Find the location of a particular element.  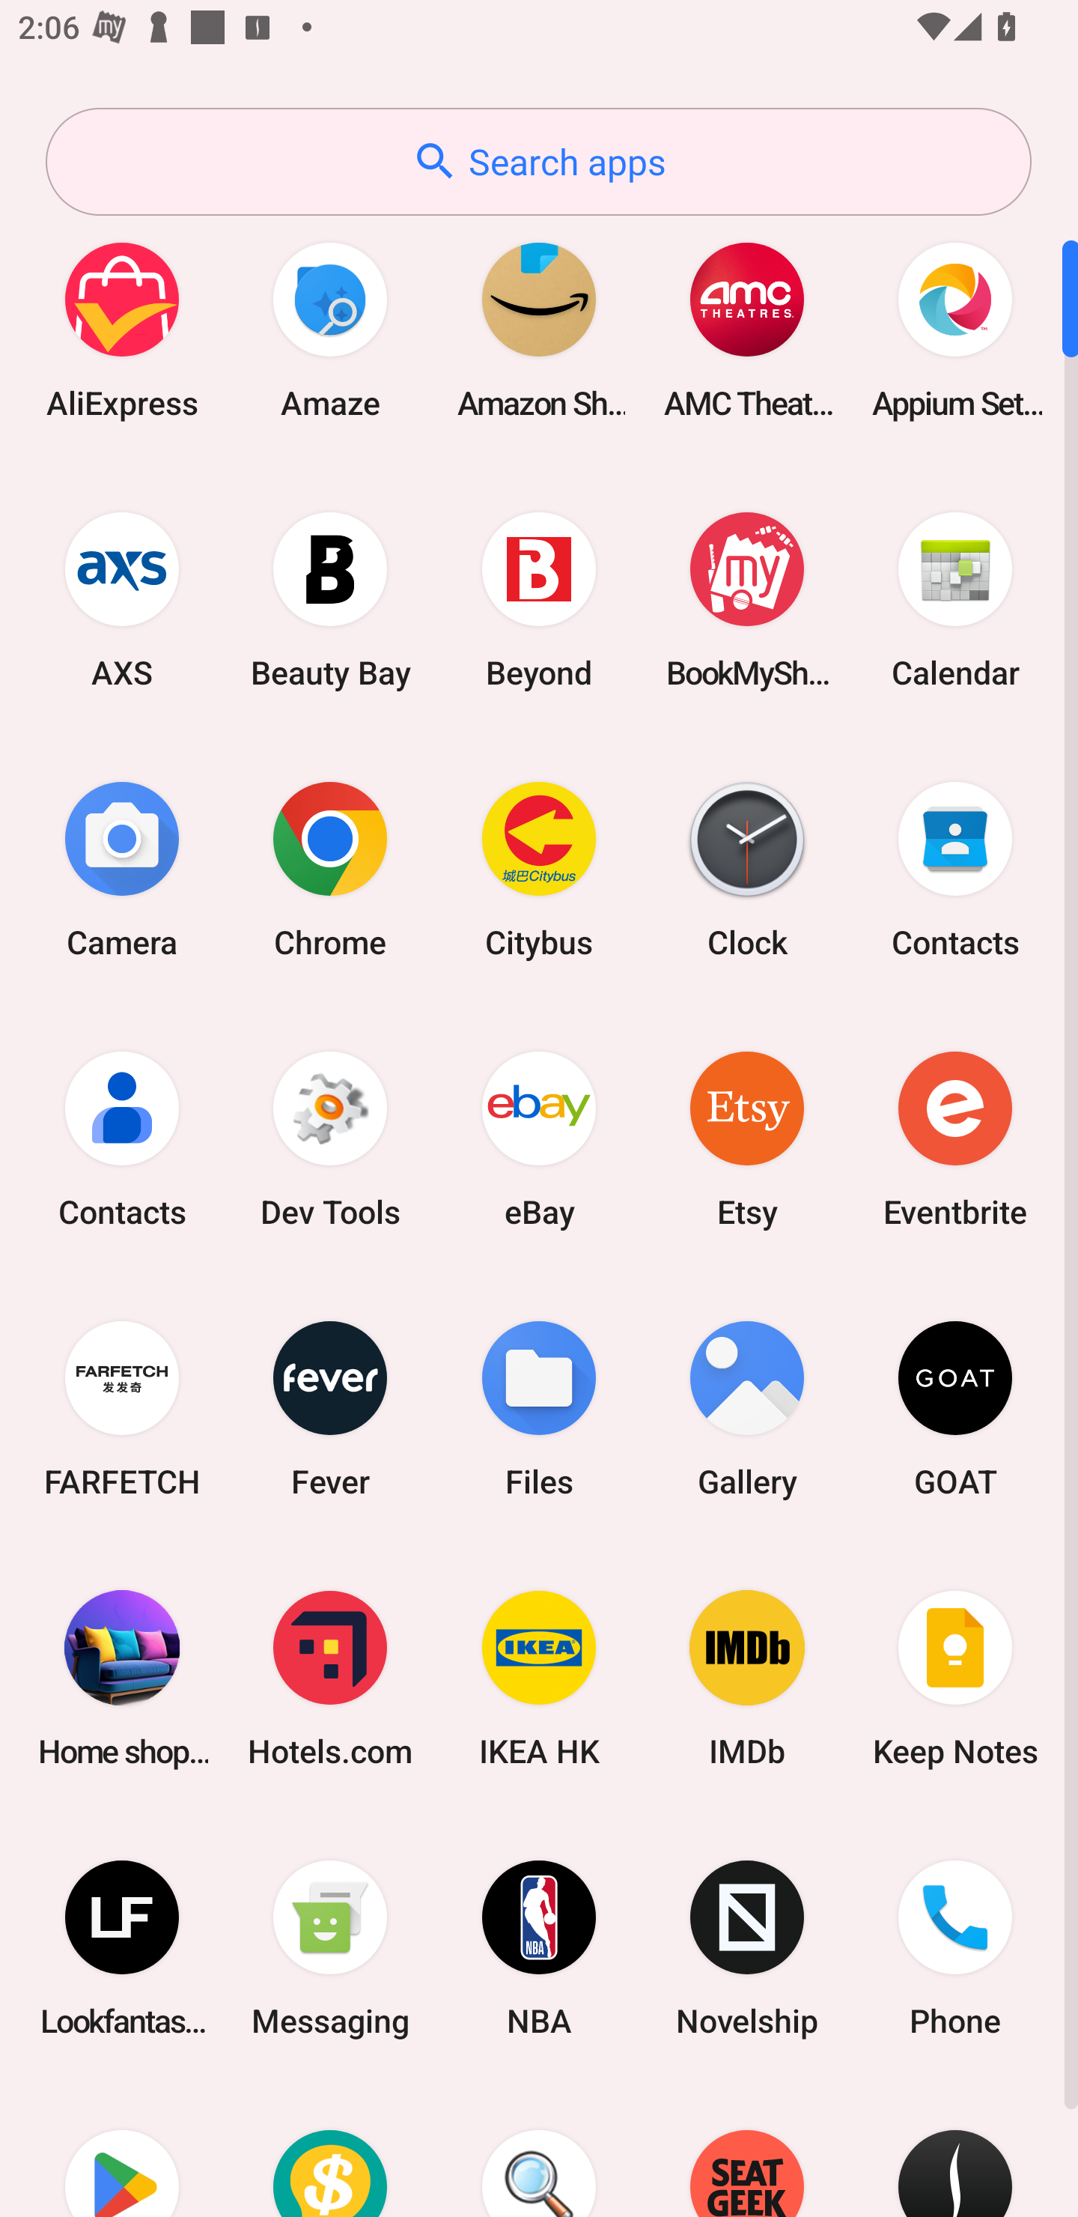

Files is located at coordinates (539, 1408).